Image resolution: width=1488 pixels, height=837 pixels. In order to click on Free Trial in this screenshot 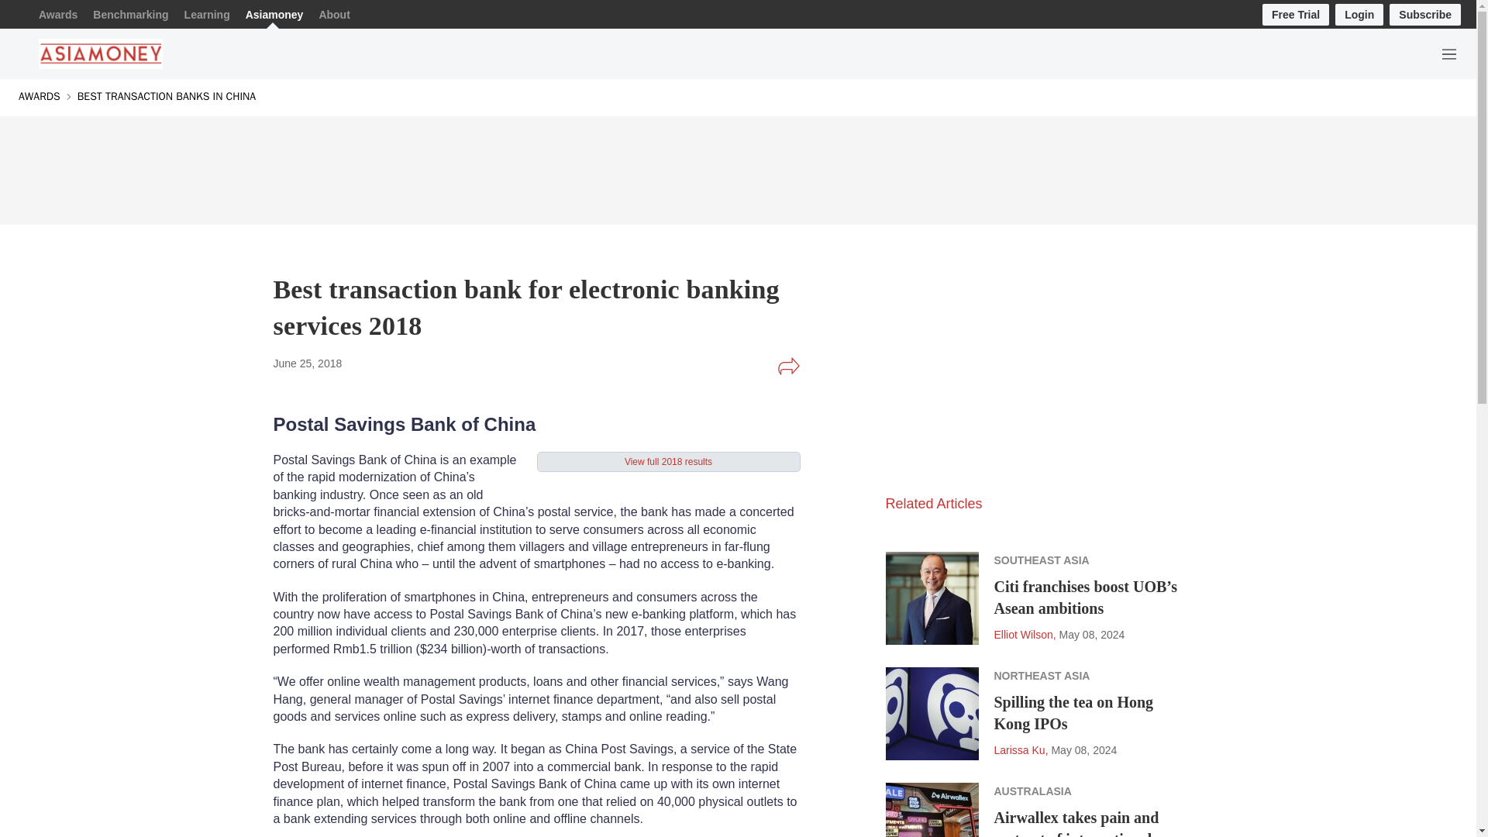, I will do `click(1295, 14)`.